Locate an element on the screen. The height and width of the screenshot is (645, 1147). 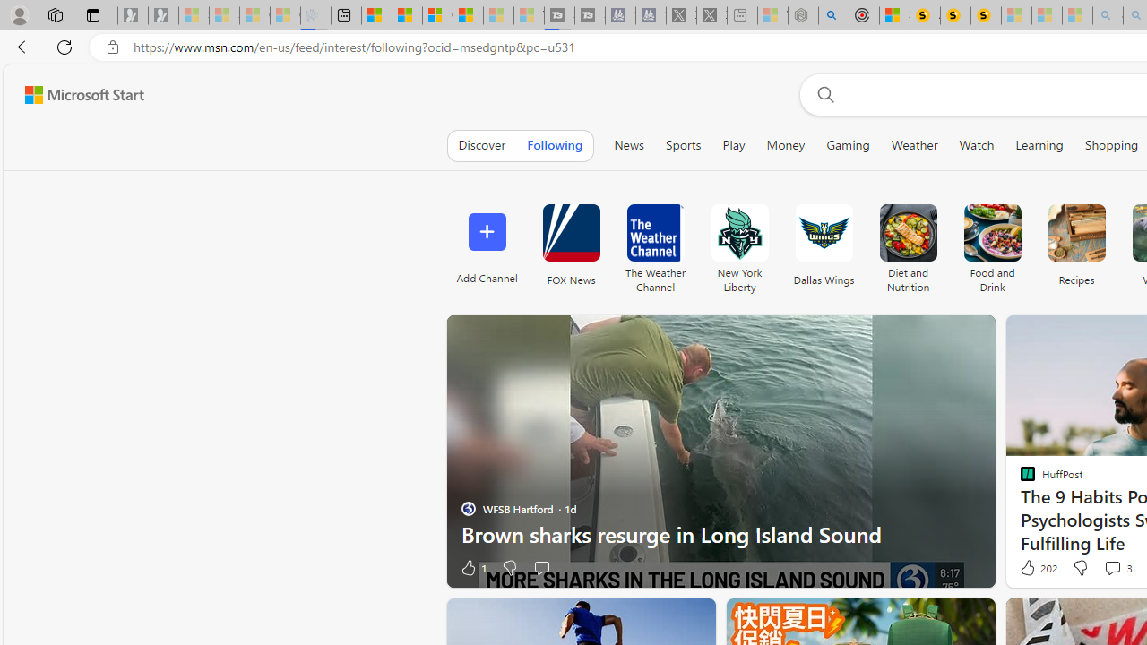
Sports is located at coordinates (683, 145).